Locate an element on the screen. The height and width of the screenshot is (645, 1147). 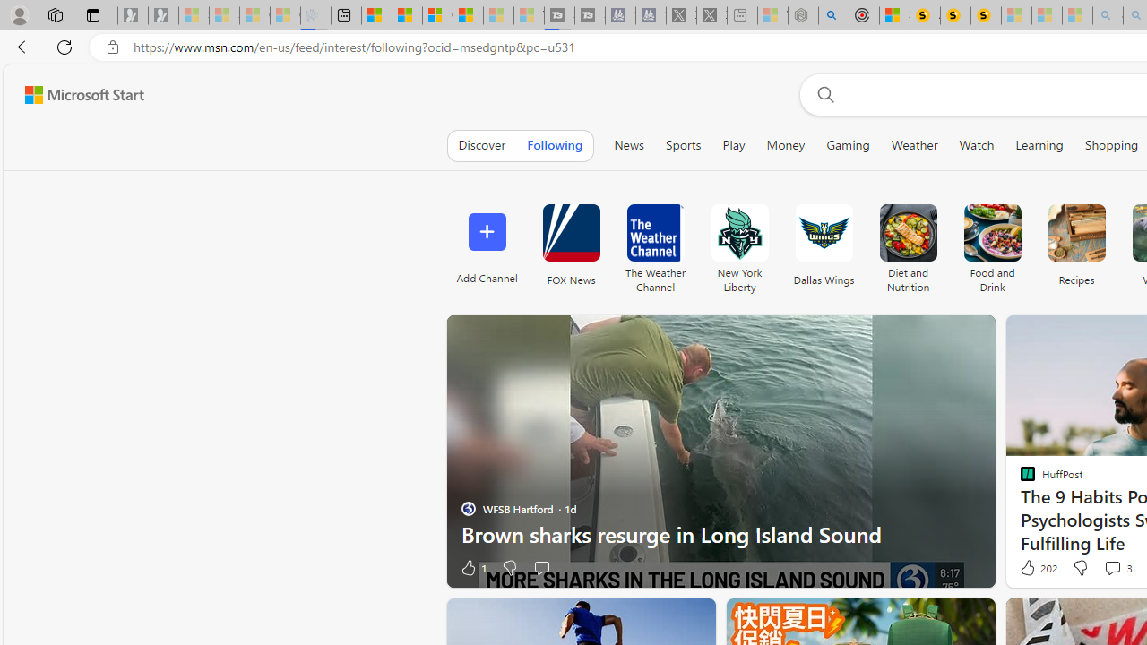
Sports is located at coordinates (683, 145).